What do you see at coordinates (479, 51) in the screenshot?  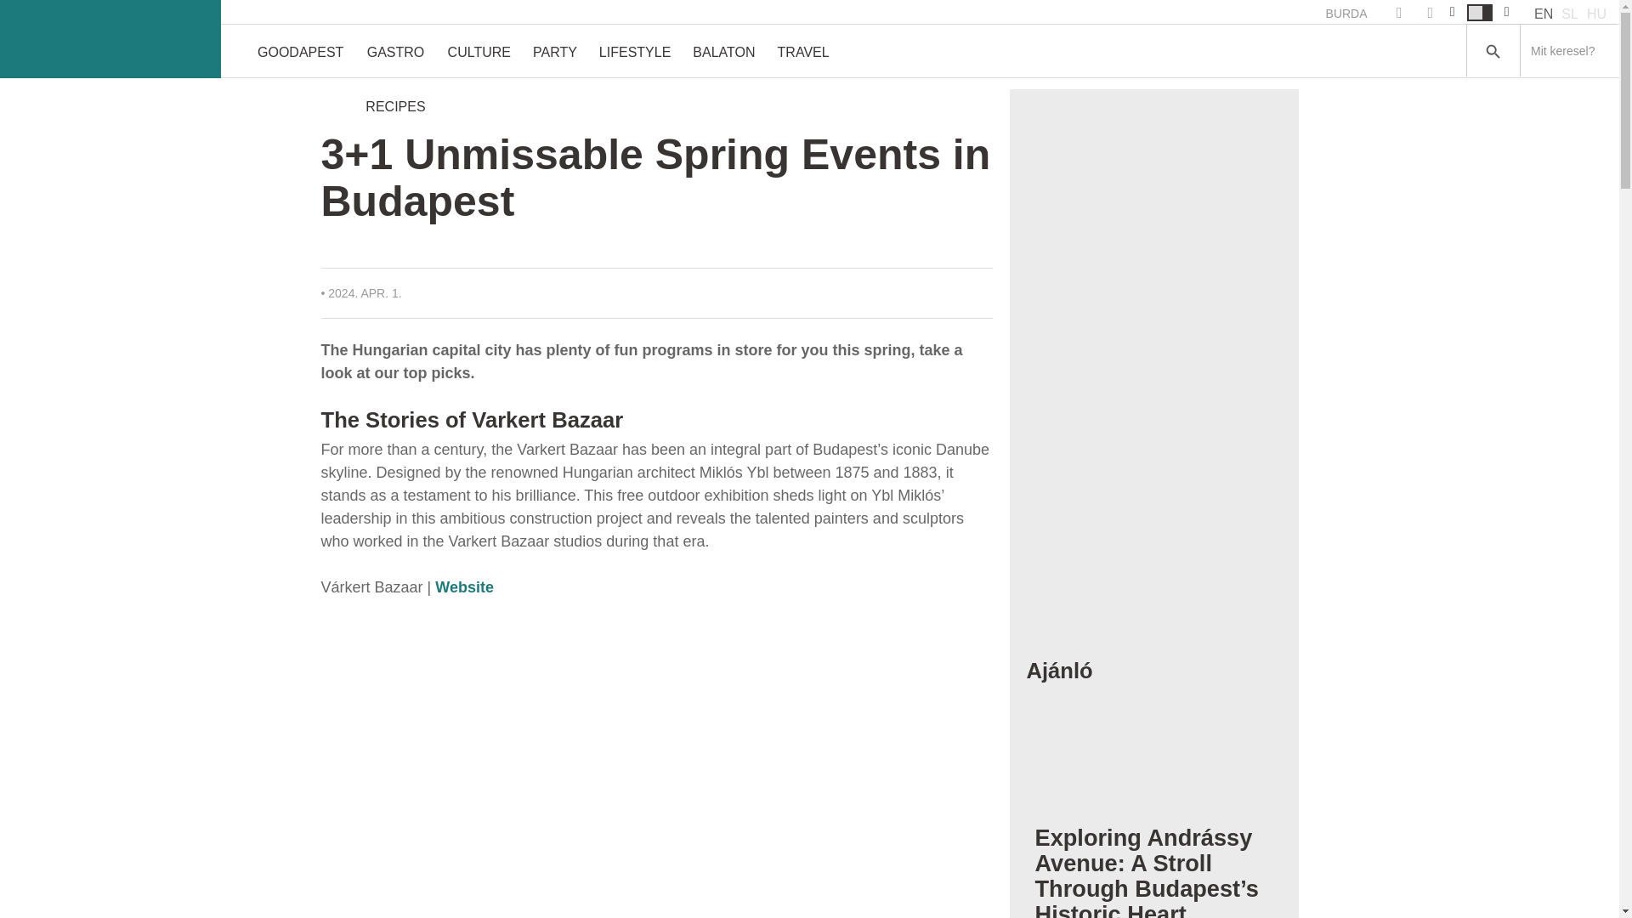 I see `CULTURE` at bounding box center [479, 51].